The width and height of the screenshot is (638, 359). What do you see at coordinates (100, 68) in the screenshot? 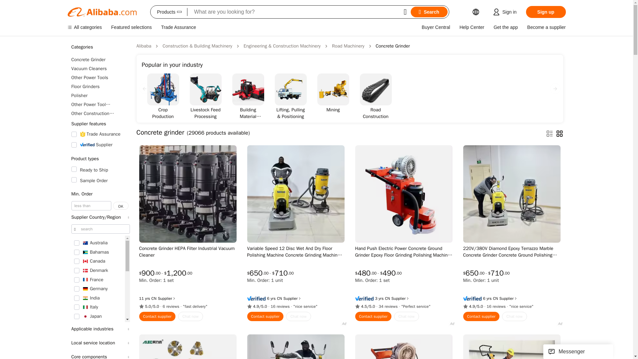
I see `Vacuum Cleaners` at bounding box center [100, 68].